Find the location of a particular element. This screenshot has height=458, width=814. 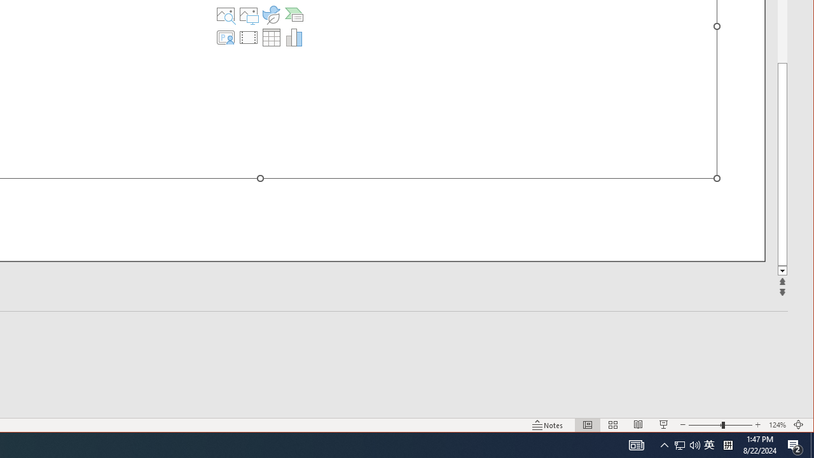

Insert Video is located at coordinates (249, 37).